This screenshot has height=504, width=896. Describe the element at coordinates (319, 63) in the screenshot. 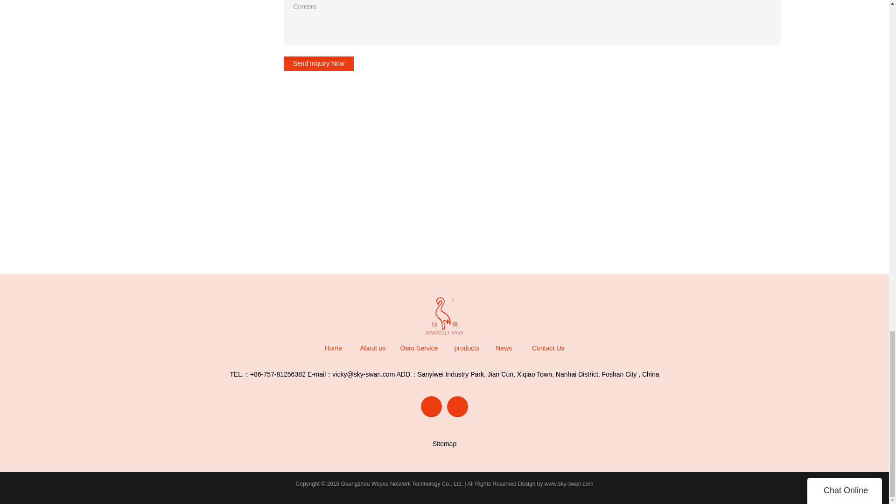

I see `Send Inquiry Now` at that location.